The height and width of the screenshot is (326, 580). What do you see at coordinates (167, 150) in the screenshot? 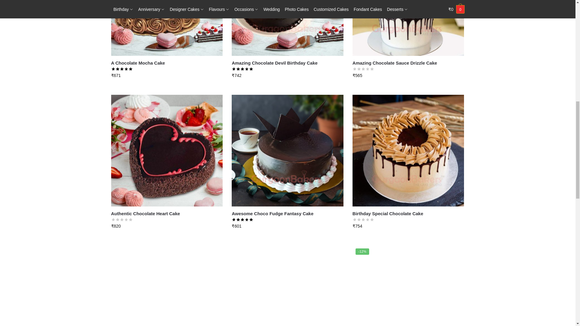
I see `Authentic Chocolate Heart Cake` at bounding box center [167, 150].